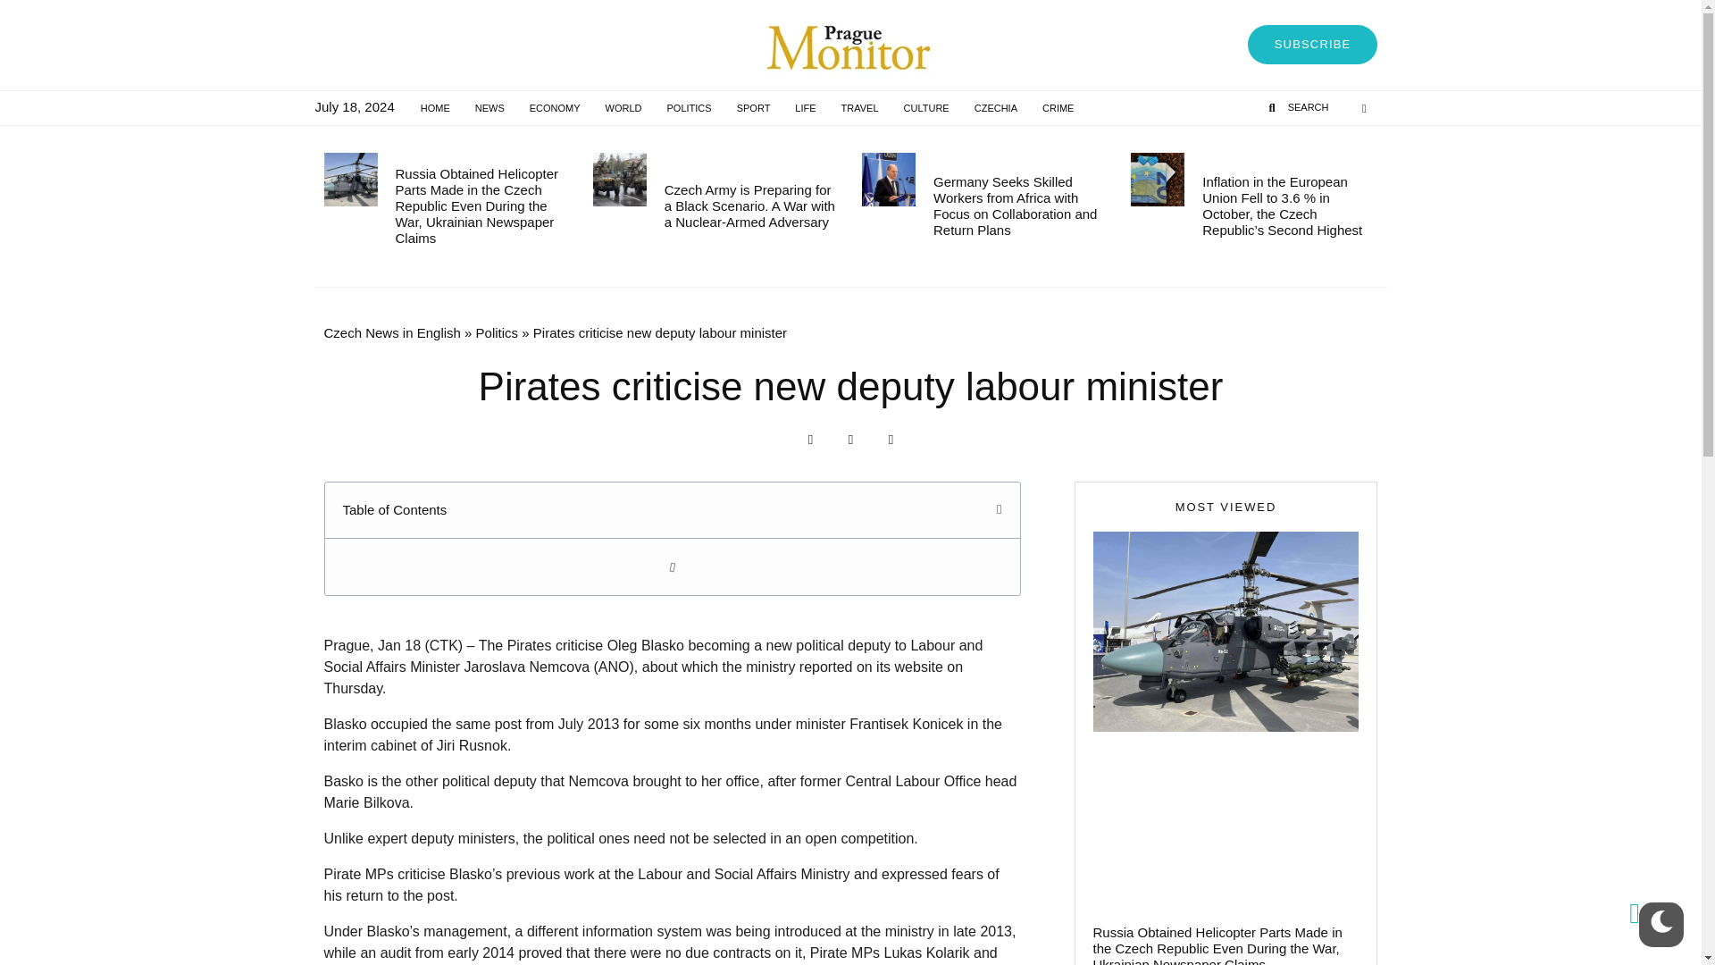 This screenshot has width=1715, height=965. Describe the element at coordinates (996, 107) in the screenshot. I see `CZECHIA` at that location.